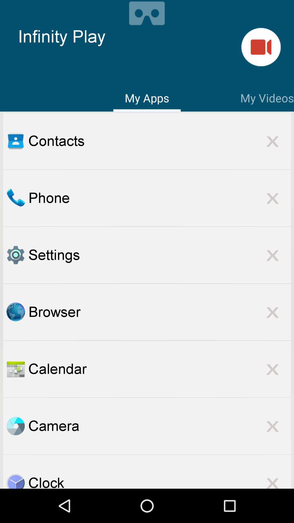  What do you see at coordinates (160, 255) in the screenshot?
I see `click the settings icon` at bounding box center [160, 255].